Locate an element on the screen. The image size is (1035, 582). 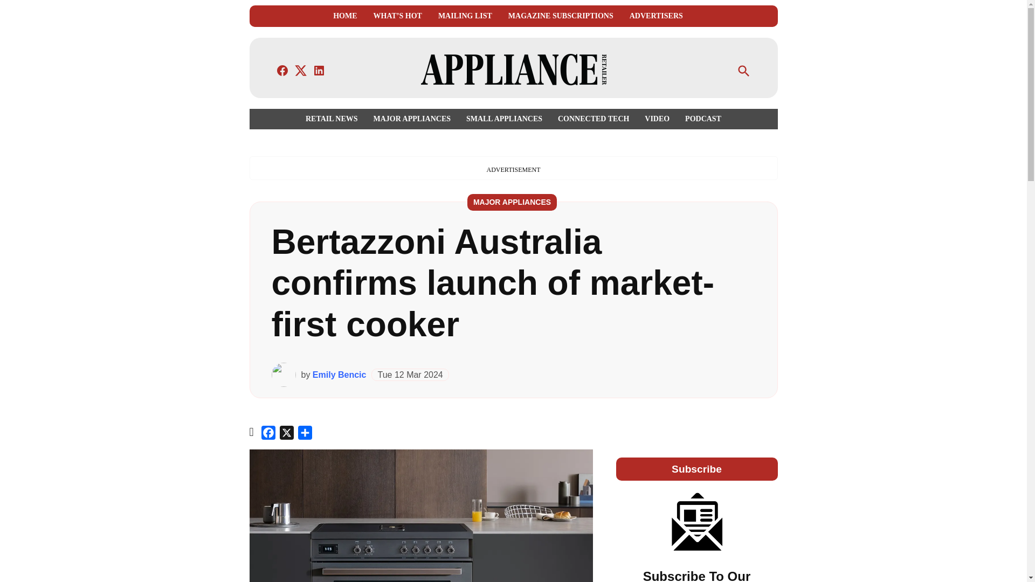
CONNECTED TECH is located at coordinates (593, 119).